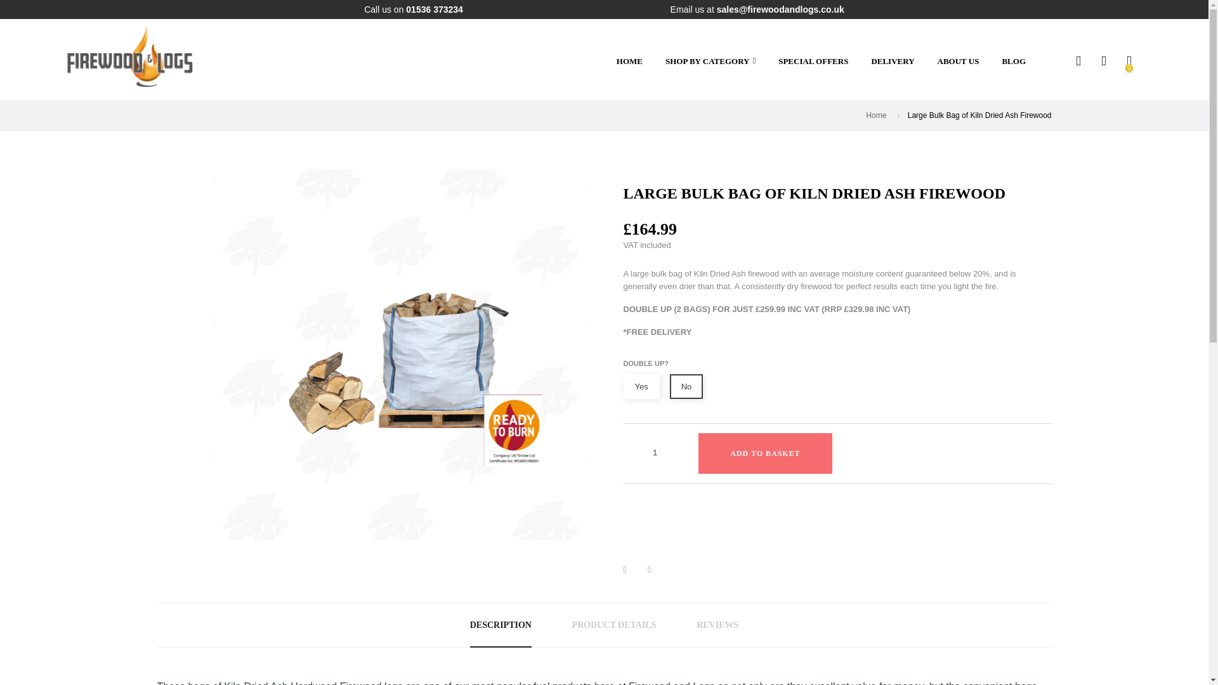  I want to click on SHOP BY CATEGORY, so click(710, 61).